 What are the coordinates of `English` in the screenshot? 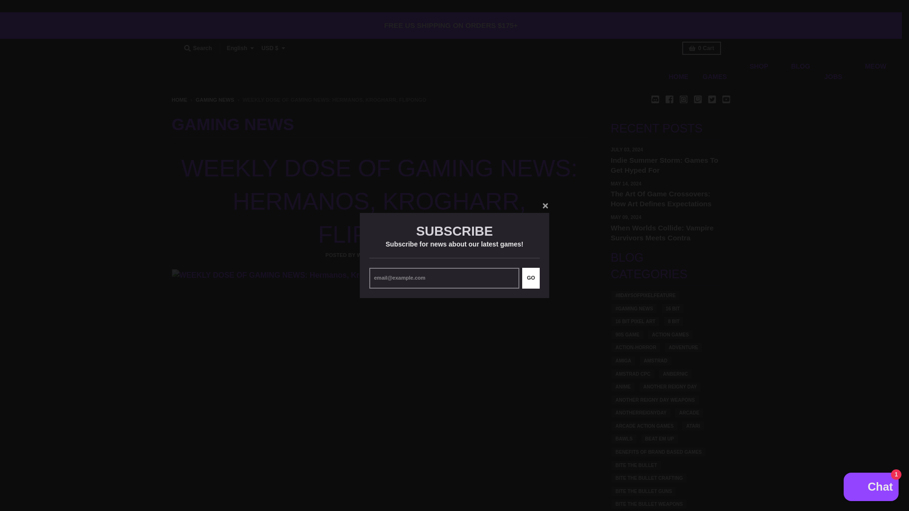 It's located at (240, 48).